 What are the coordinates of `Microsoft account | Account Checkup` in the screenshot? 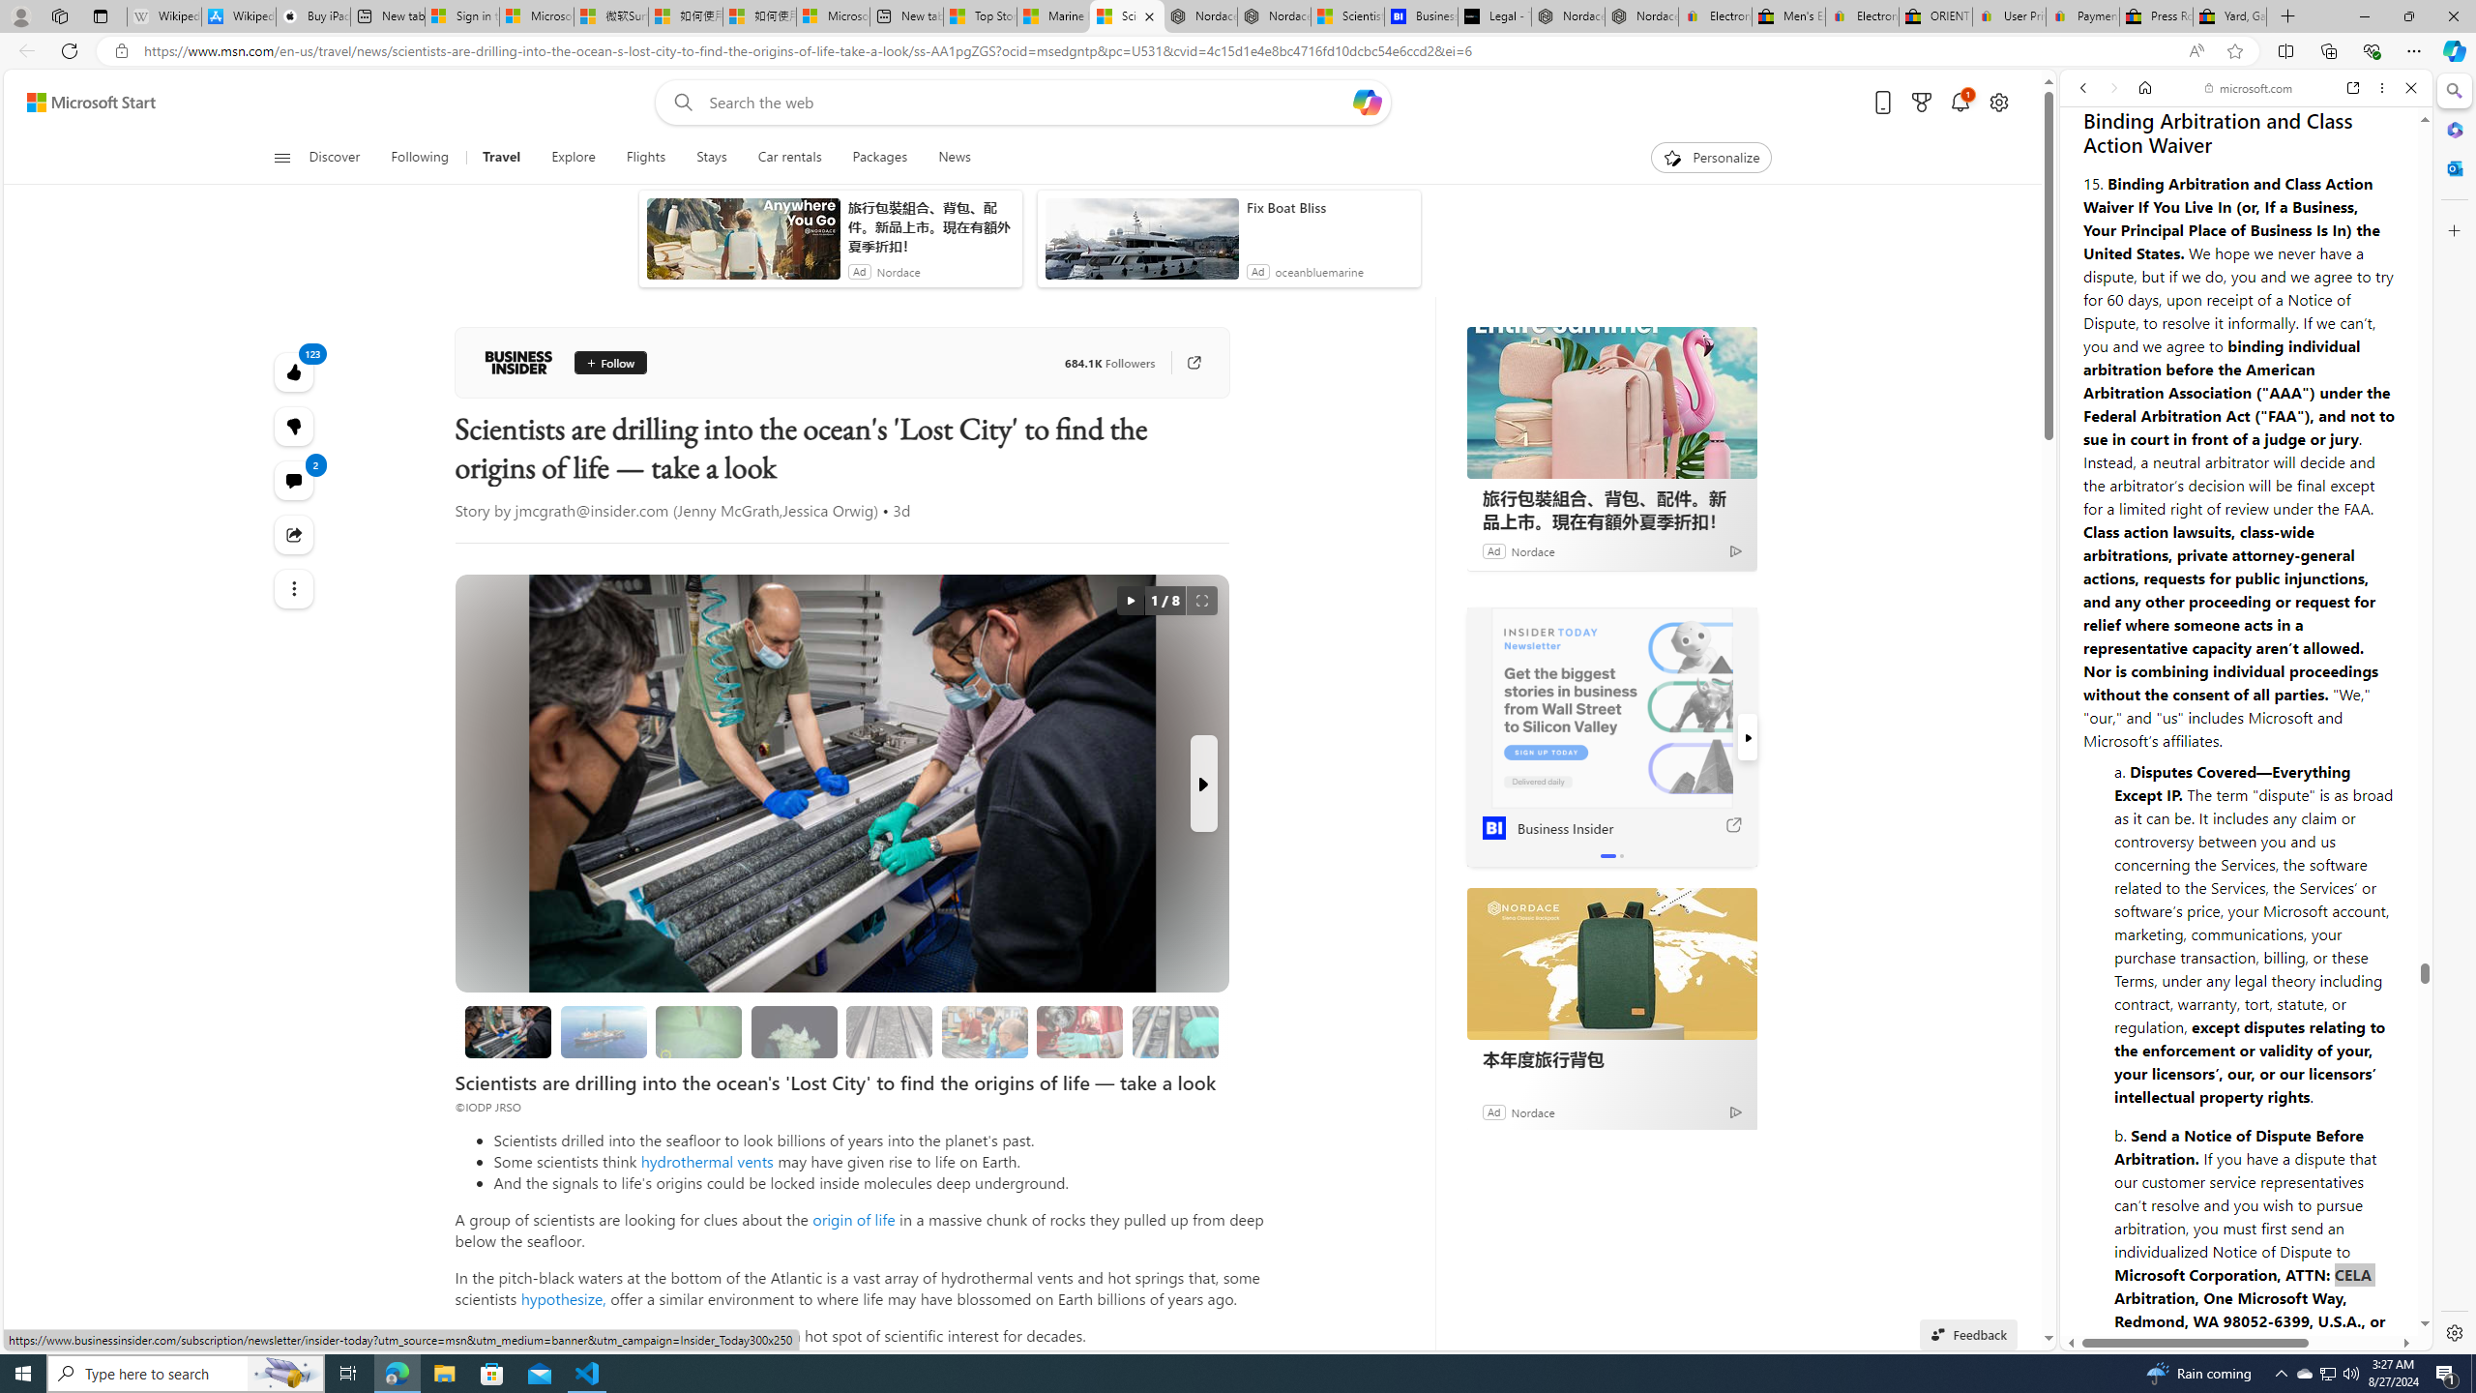 It's located at (833, 16).